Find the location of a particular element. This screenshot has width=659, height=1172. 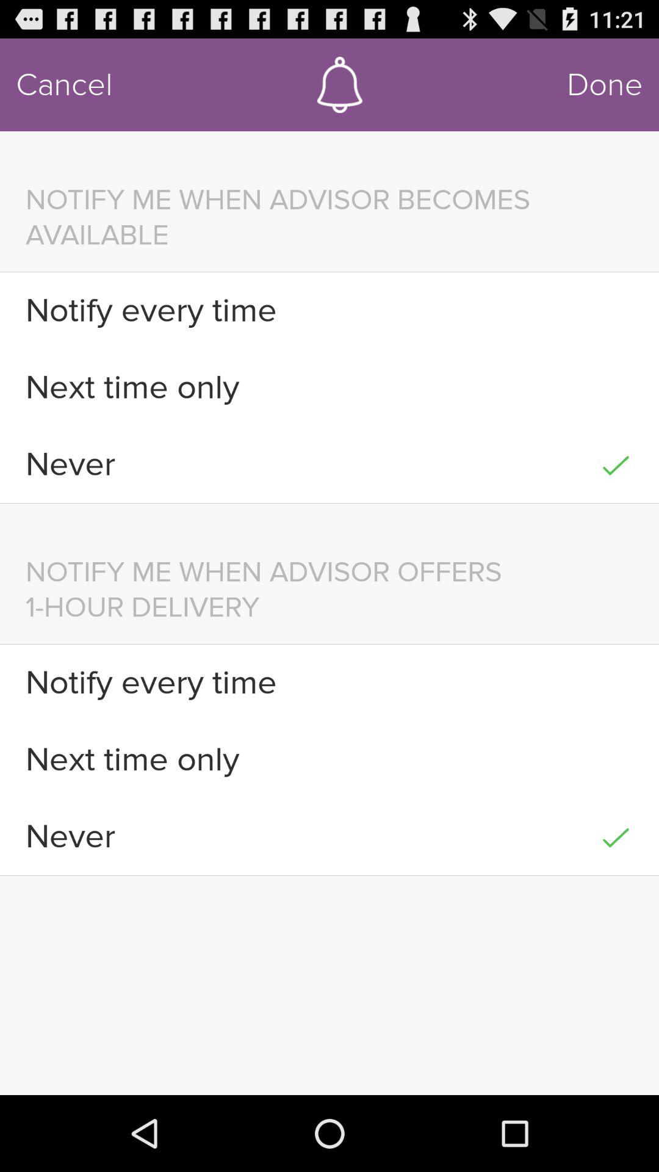

choose item to the right of never is located at coordinates (615, 464).